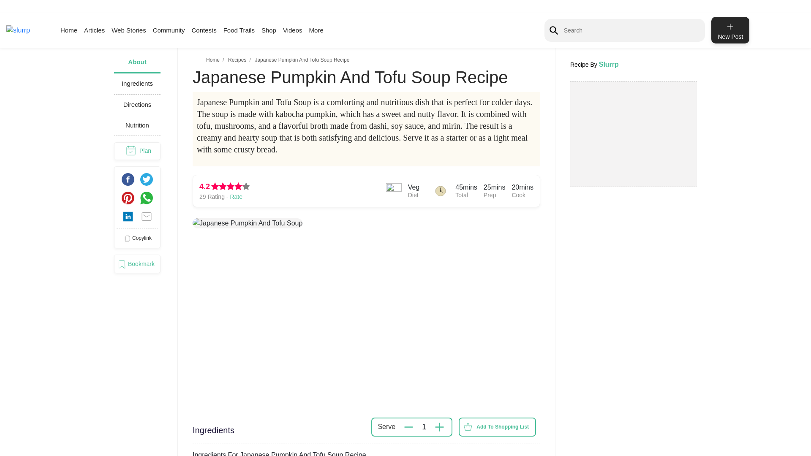 The height and width of the screenshot is (456, 811). What do you see at coordinates (237, 60) in the screenshot?
I see `Recipes` at bounding box center [237, 60].